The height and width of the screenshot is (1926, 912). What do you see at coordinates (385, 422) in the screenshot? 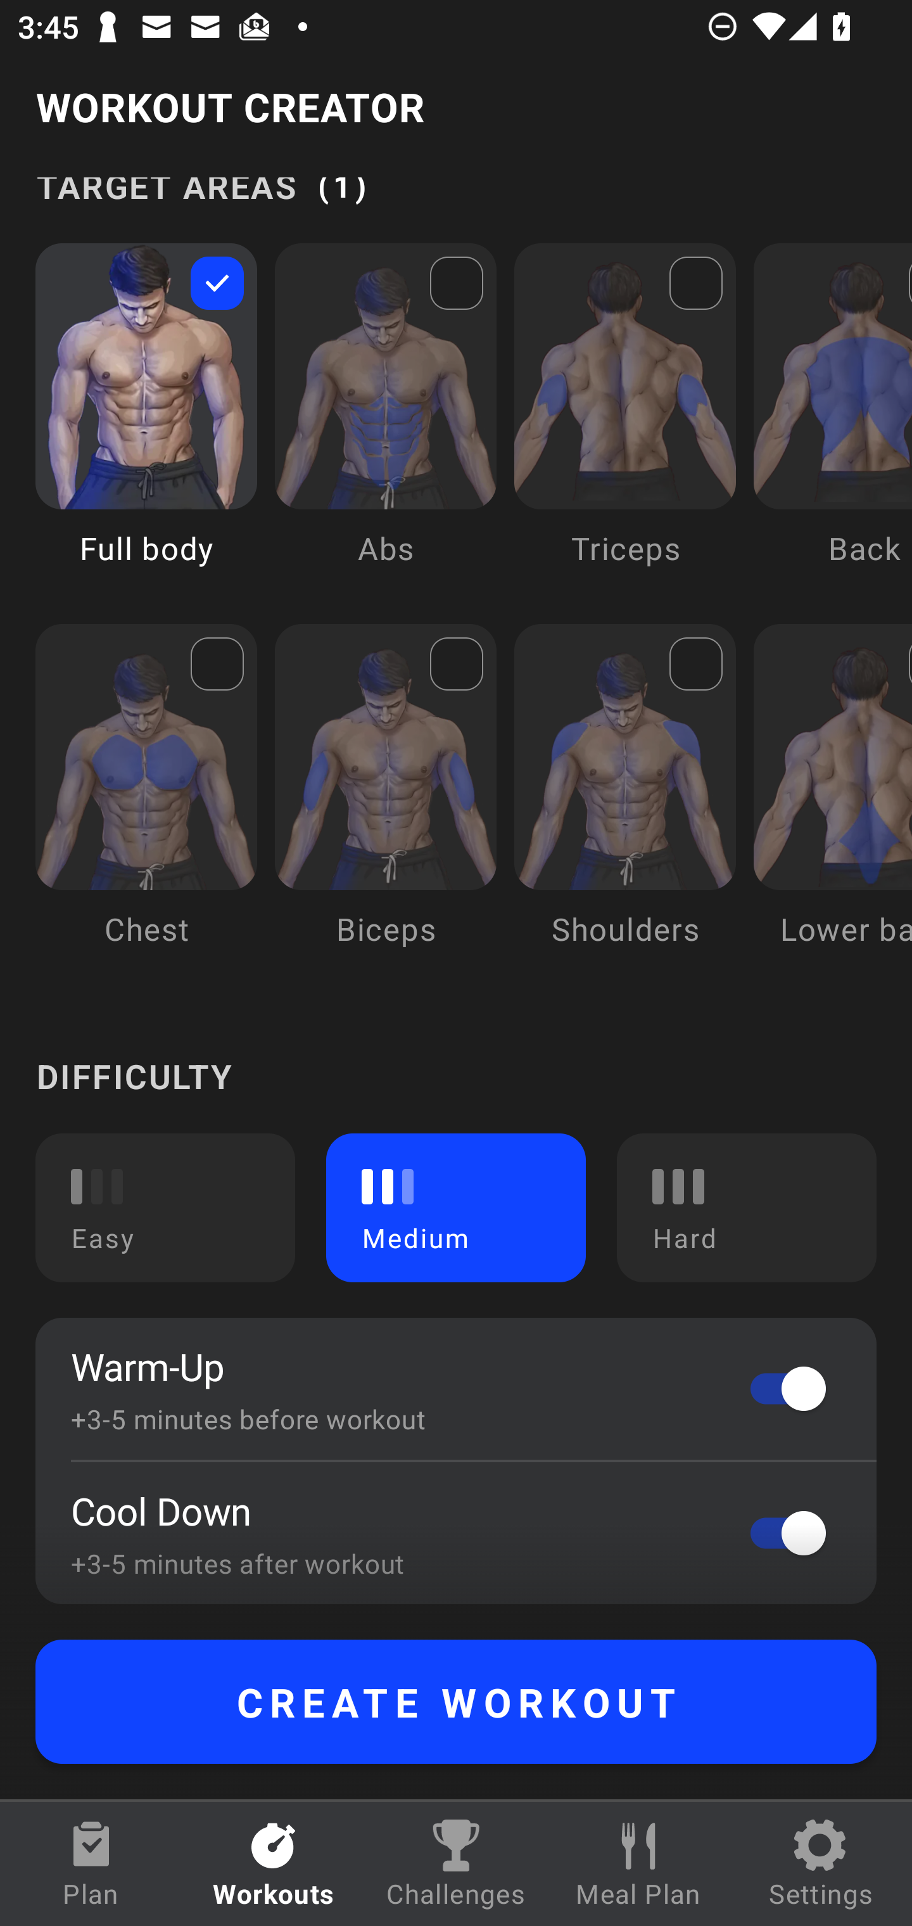
I see `Abs` at bounding box center [385, 422].